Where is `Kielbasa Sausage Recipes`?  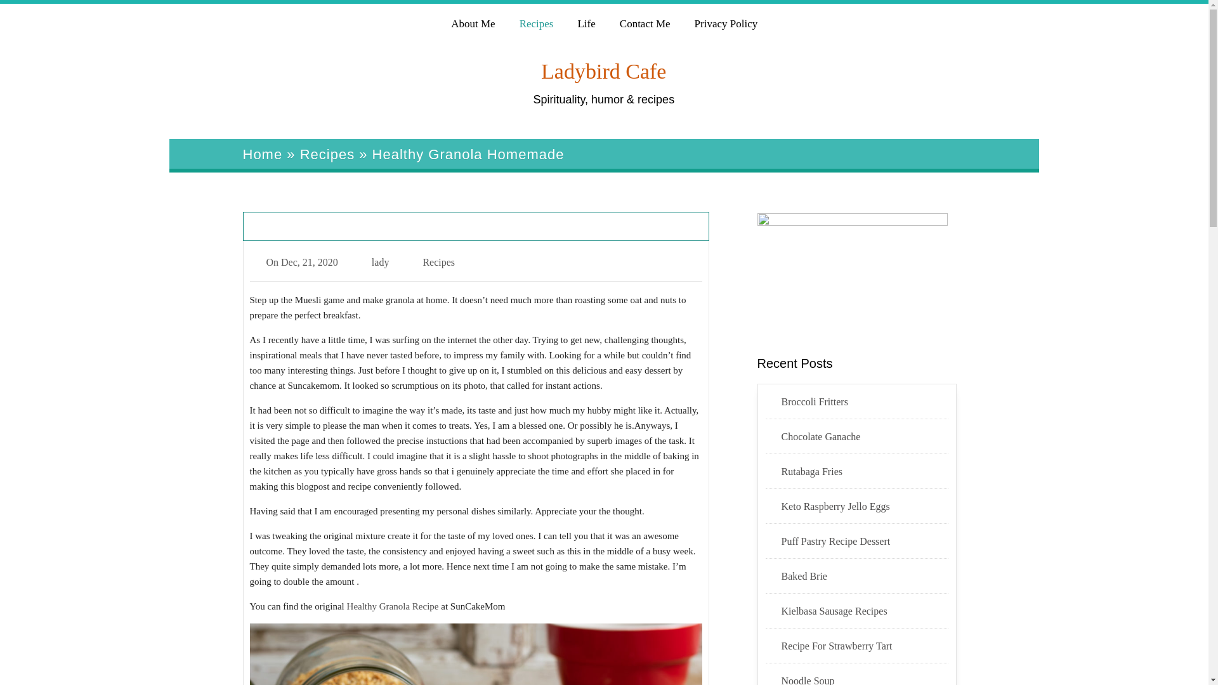 Kielbasa Sausage Recipes is located at coordinates (865, 611).